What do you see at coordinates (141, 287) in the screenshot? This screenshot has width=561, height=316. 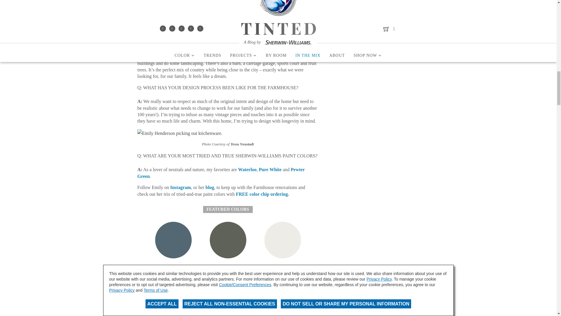 I see `Facebook` at bounding box center [141, 287].